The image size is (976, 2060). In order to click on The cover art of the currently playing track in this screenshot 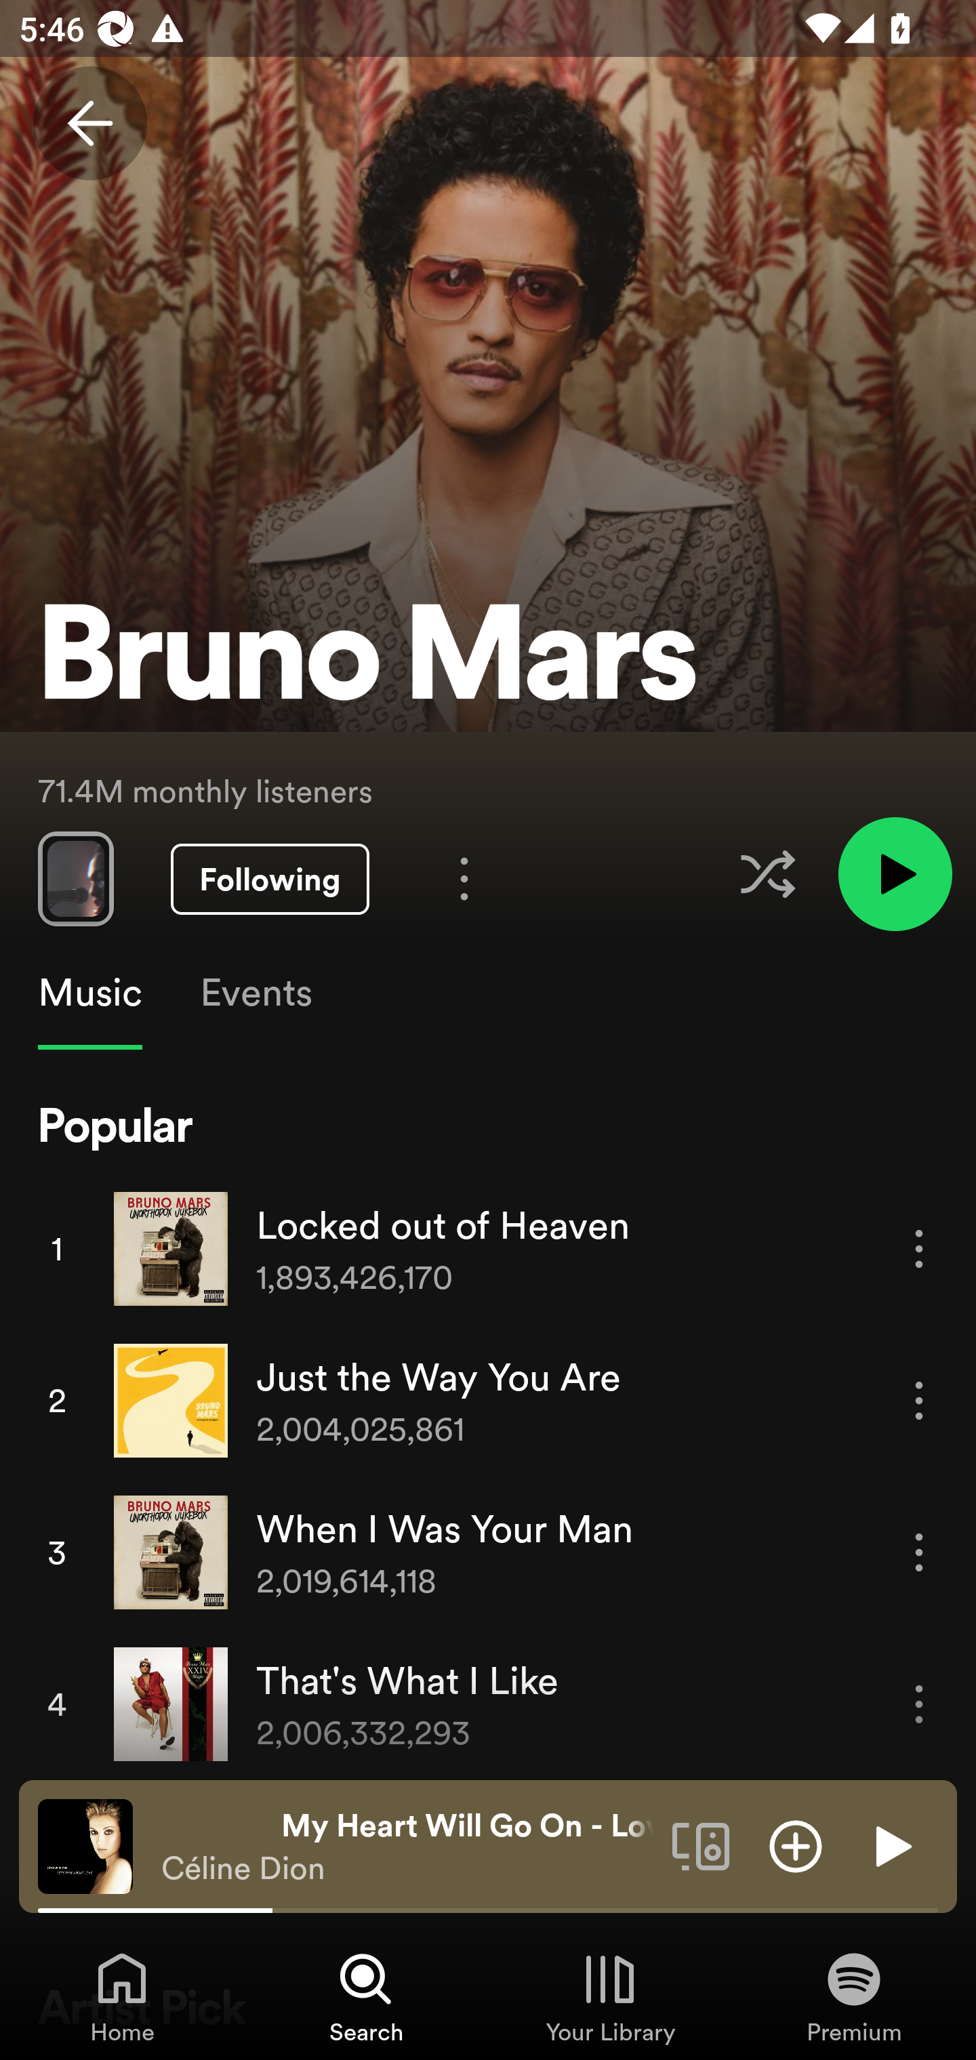, I will do `click(85, 1845)`.